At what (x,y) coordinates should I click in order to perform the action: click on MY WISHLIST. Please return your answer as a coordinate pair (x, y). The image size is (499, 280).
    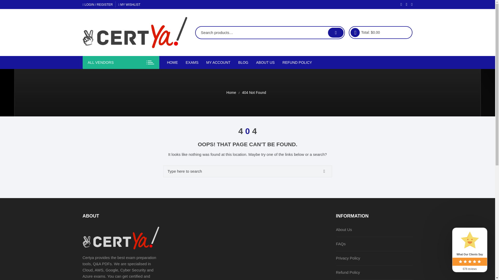
    Looking at the image, I should click on (129, 4).